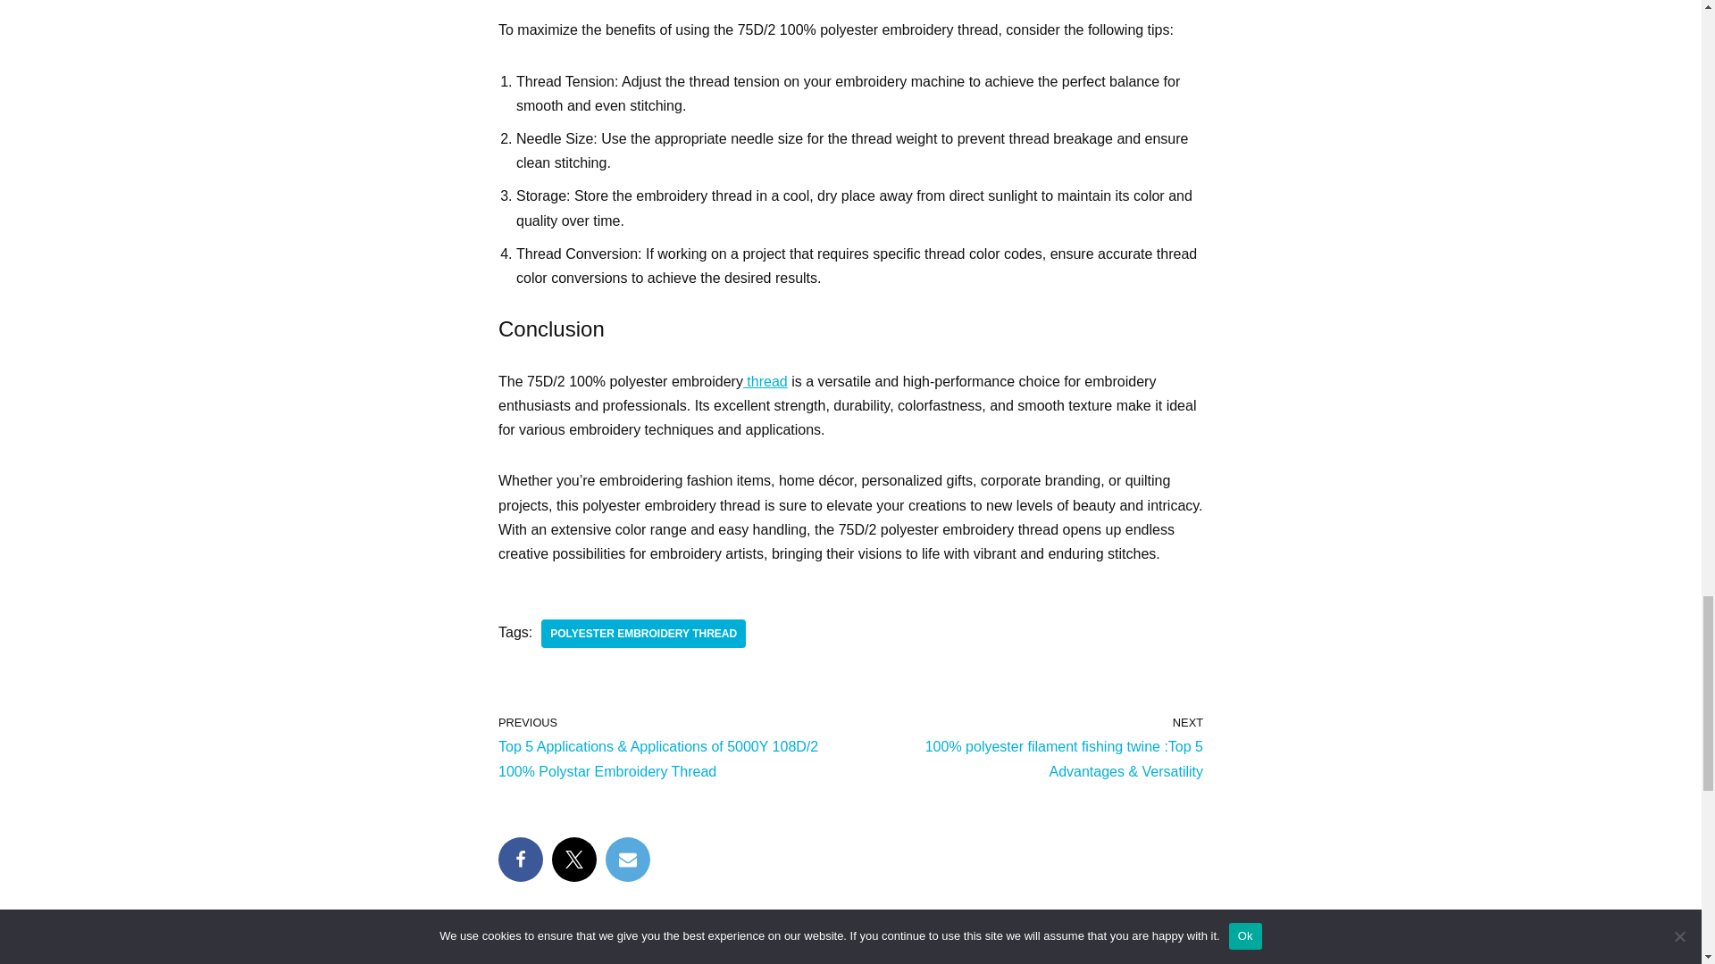  I want to click on Facebook, so click(521, 860).